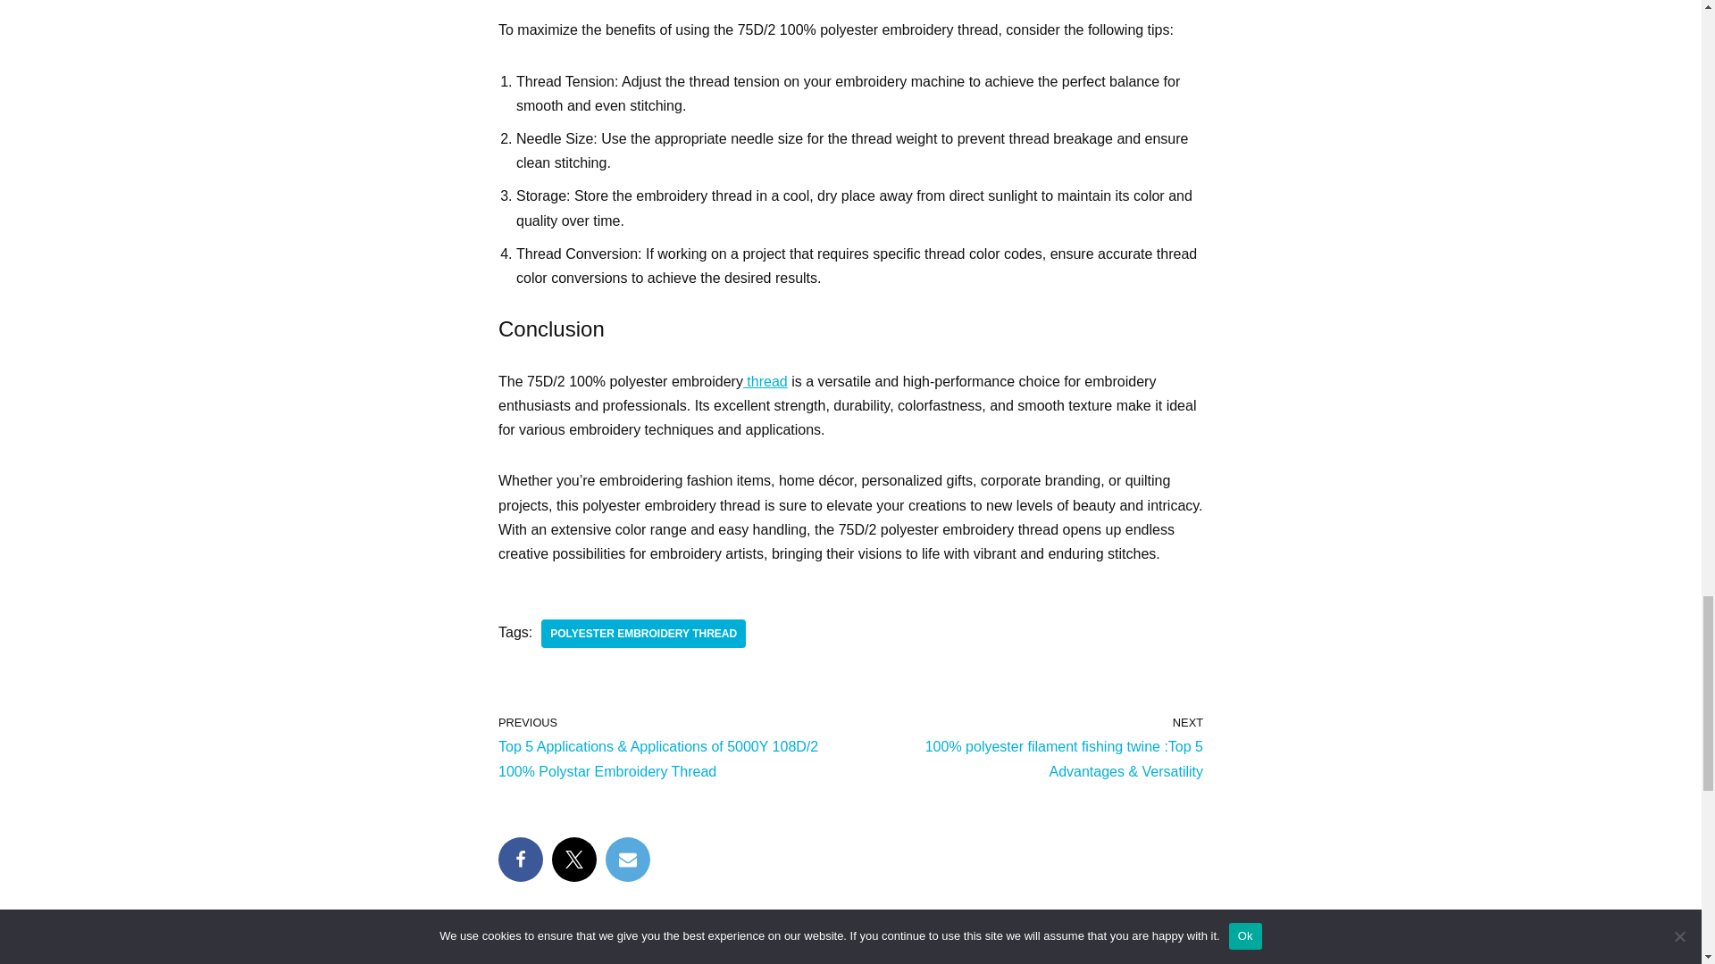  I want to click on Facebook, so click(521, 860).